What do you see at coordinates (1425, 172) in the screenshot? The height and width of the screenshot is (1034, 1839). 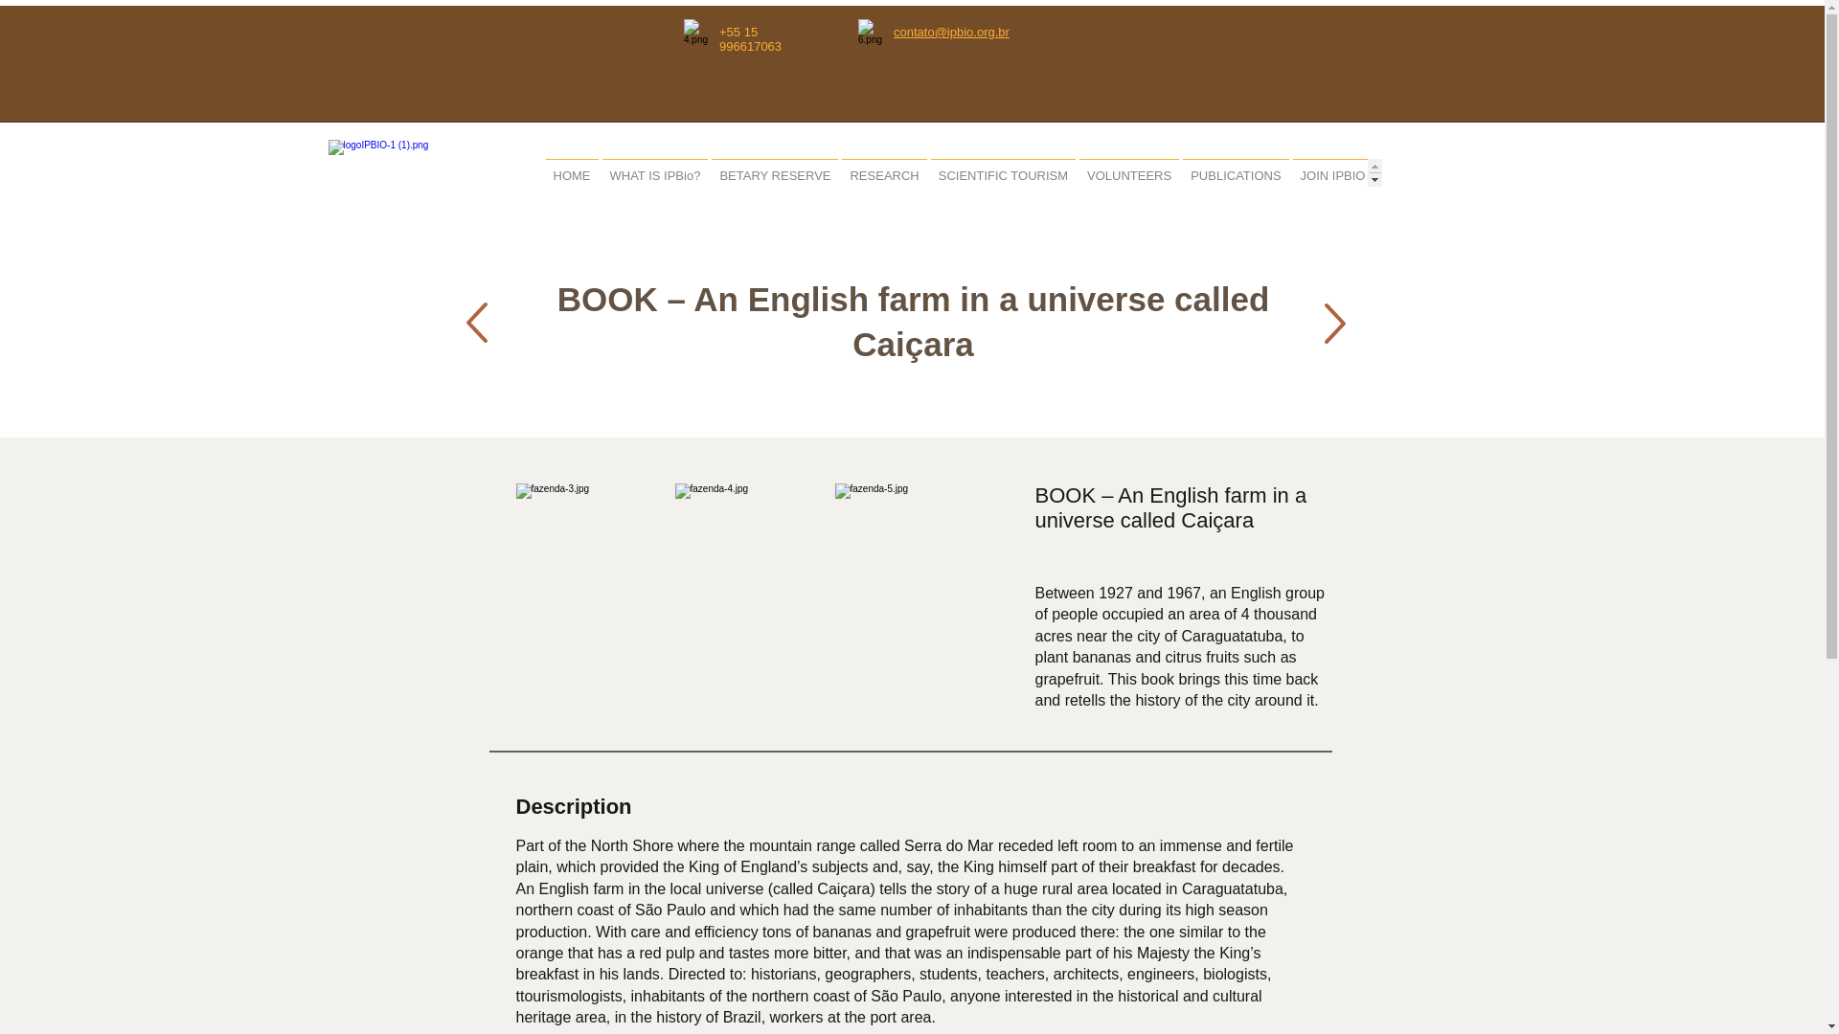 I see `IN THE MEDIA` at bounding box center [1425, 172].